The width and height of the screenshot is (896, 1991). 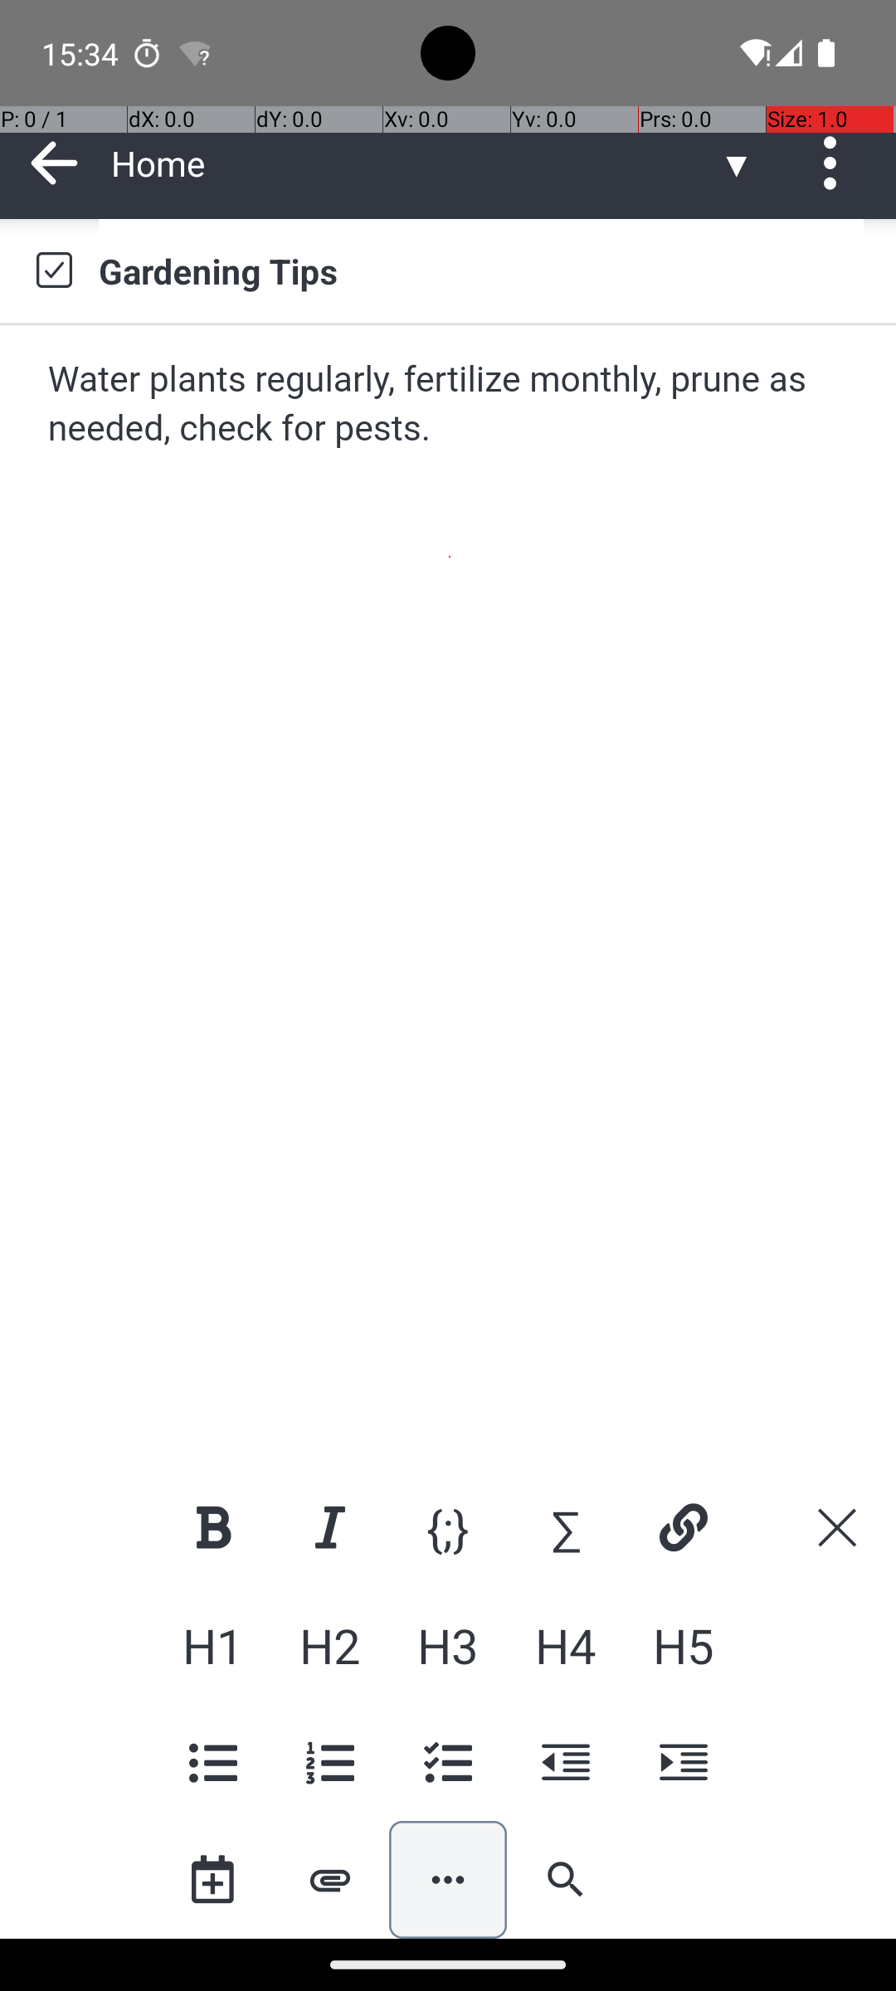 What do you see at coordinates (683, 1645) in the screenshot?
I see `Header 5` at bounding box center [683, 1645].